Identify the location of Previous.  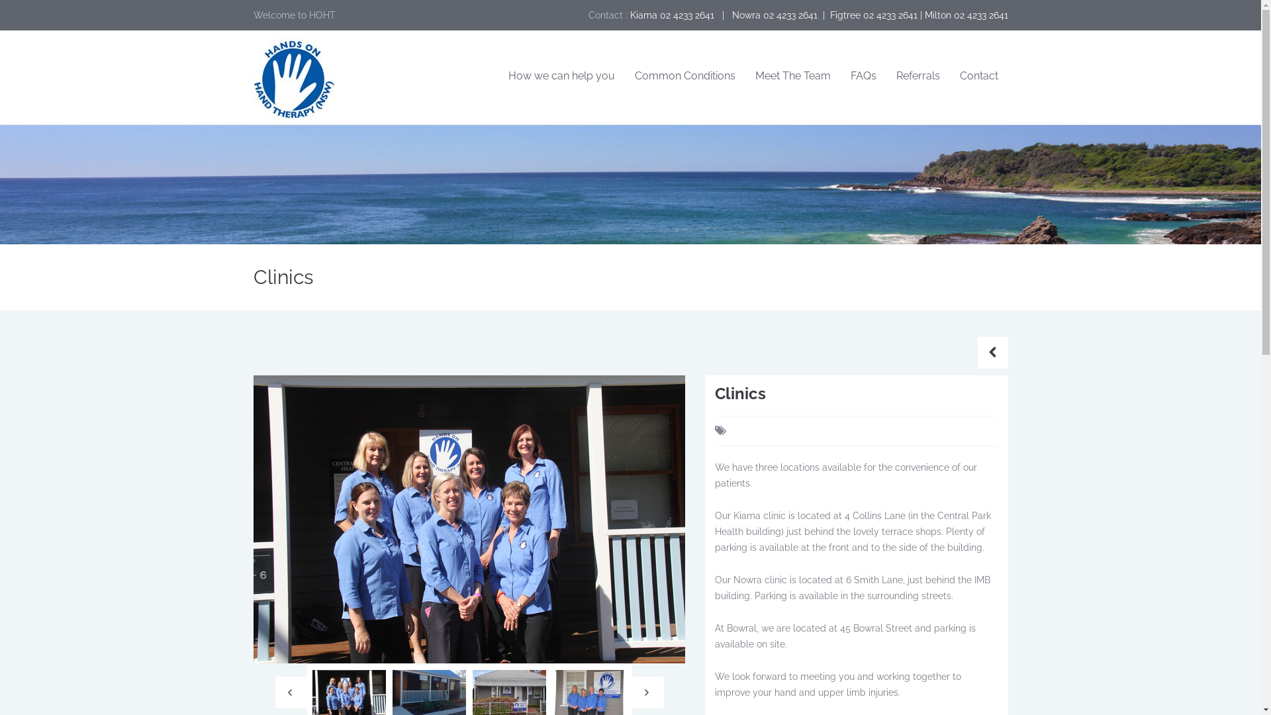
(291, 692).